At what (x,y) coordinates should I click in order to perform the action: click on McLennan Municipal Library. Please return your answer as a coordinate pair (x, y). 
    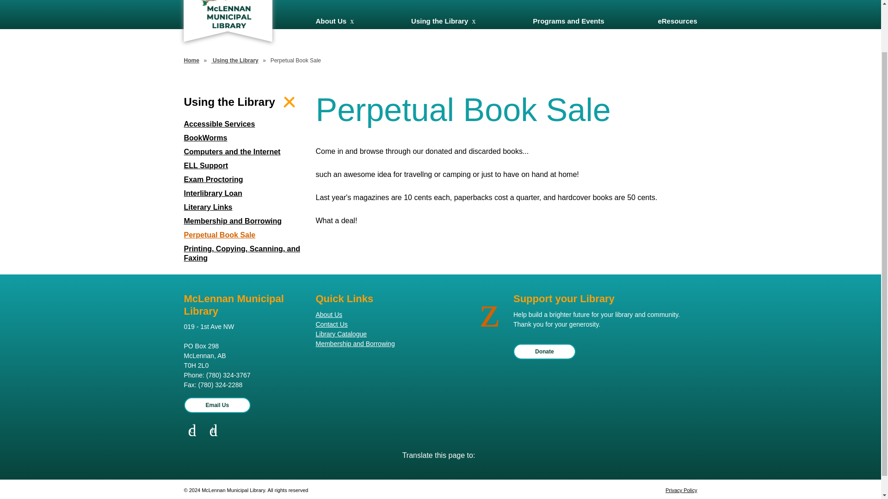
    Looking at the image, I should click on (227, 14).